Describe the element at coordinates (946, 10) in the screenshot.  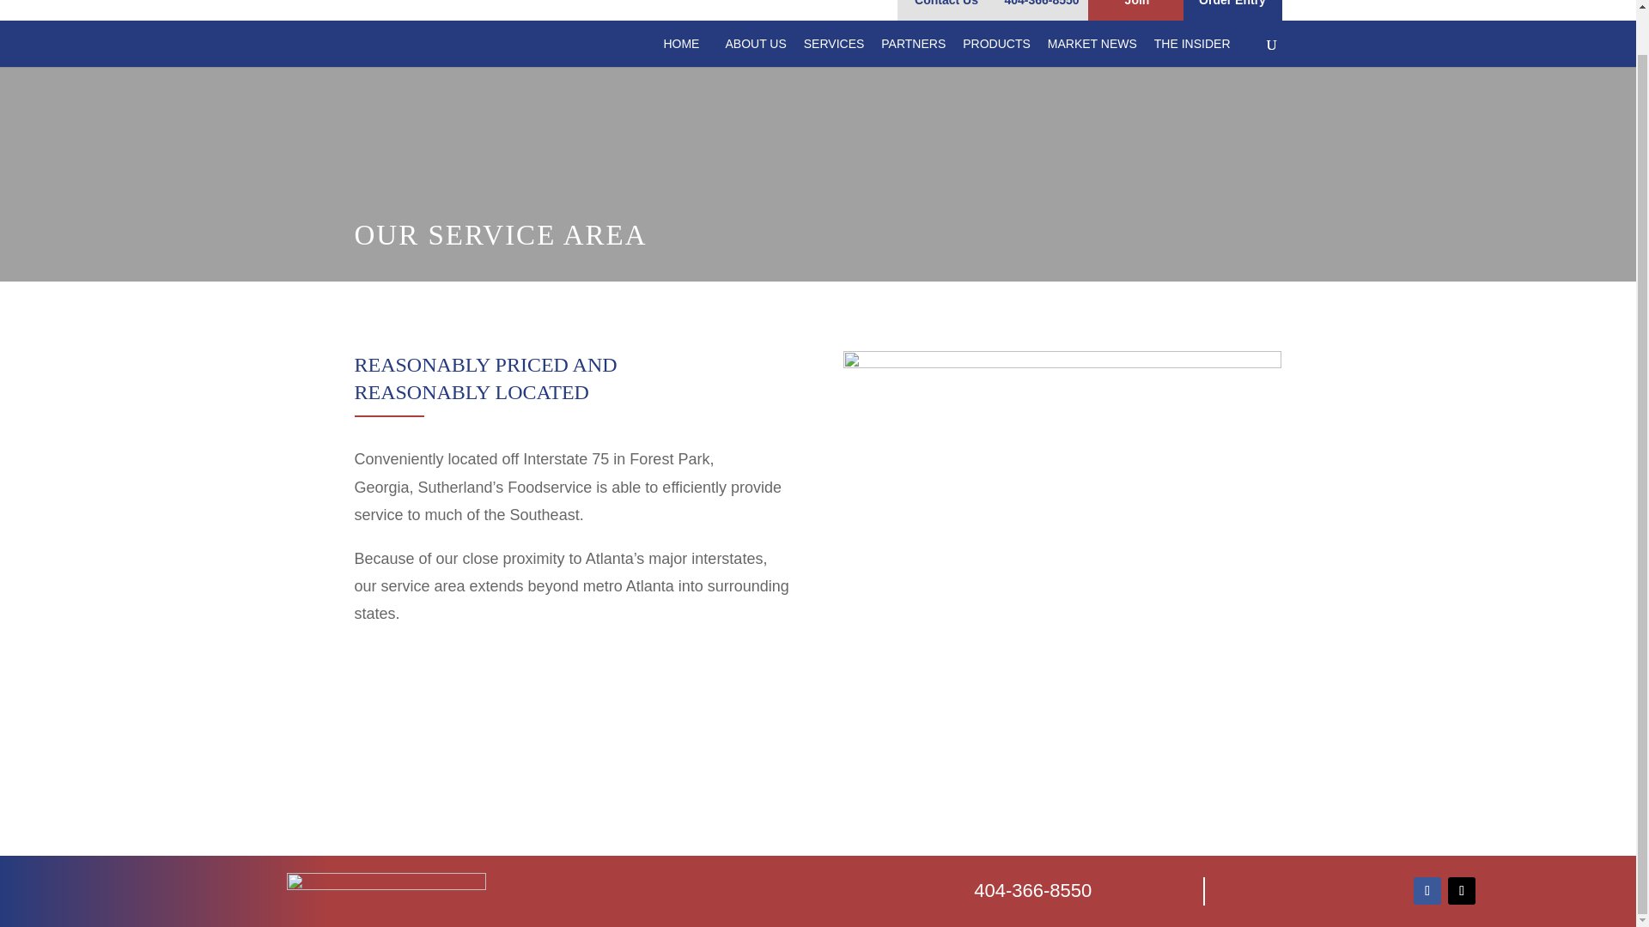
I see `Contact Us` at that location.